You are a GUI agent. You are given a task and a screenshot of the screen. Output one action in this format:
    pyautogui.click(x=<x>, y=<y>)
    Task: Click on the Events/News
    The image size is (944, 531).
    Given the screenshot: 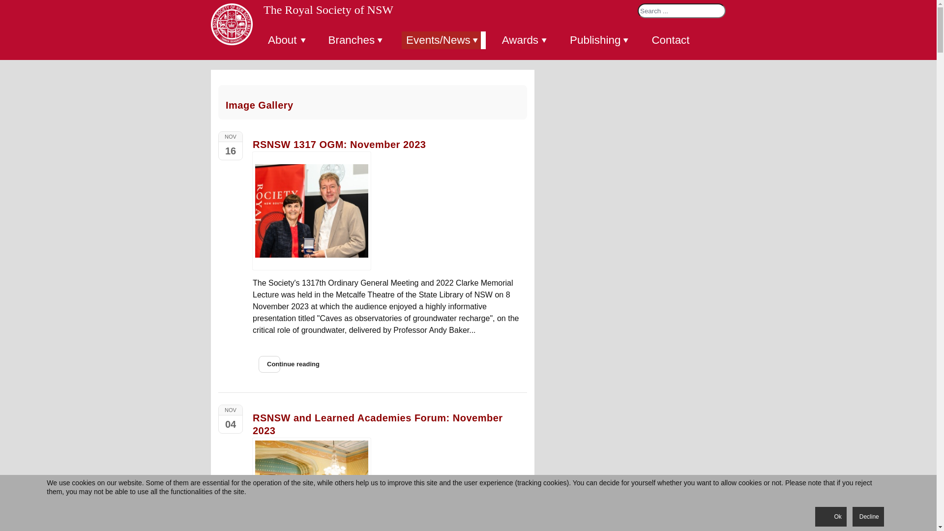 What is the action you would take?
    pyautogui.click(x=442, y=40)
    